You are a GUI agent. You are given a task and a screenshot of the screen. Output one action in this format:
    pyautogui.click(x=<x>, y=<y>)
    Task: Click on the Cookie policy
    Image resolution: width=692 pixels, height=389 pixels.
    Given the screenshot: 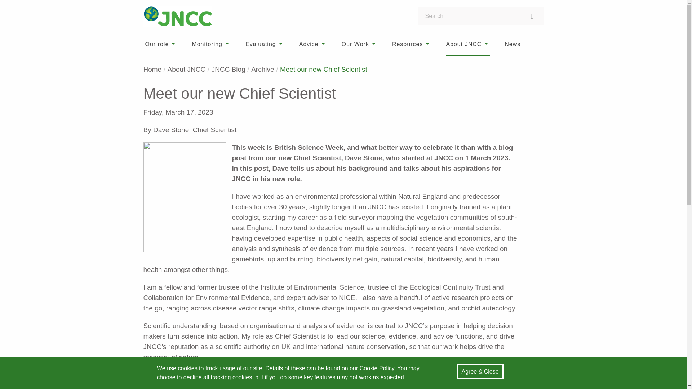 What is the action you would take?
    pyautogui.click(x=378, y=368)
    